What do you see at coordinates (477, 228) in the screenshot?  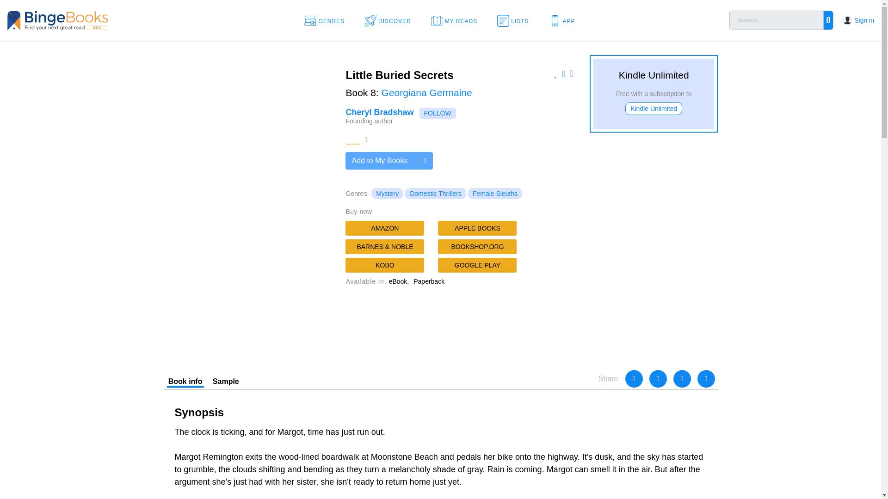 I see `APPLE BOOKS` at bounding box center [477, 228].